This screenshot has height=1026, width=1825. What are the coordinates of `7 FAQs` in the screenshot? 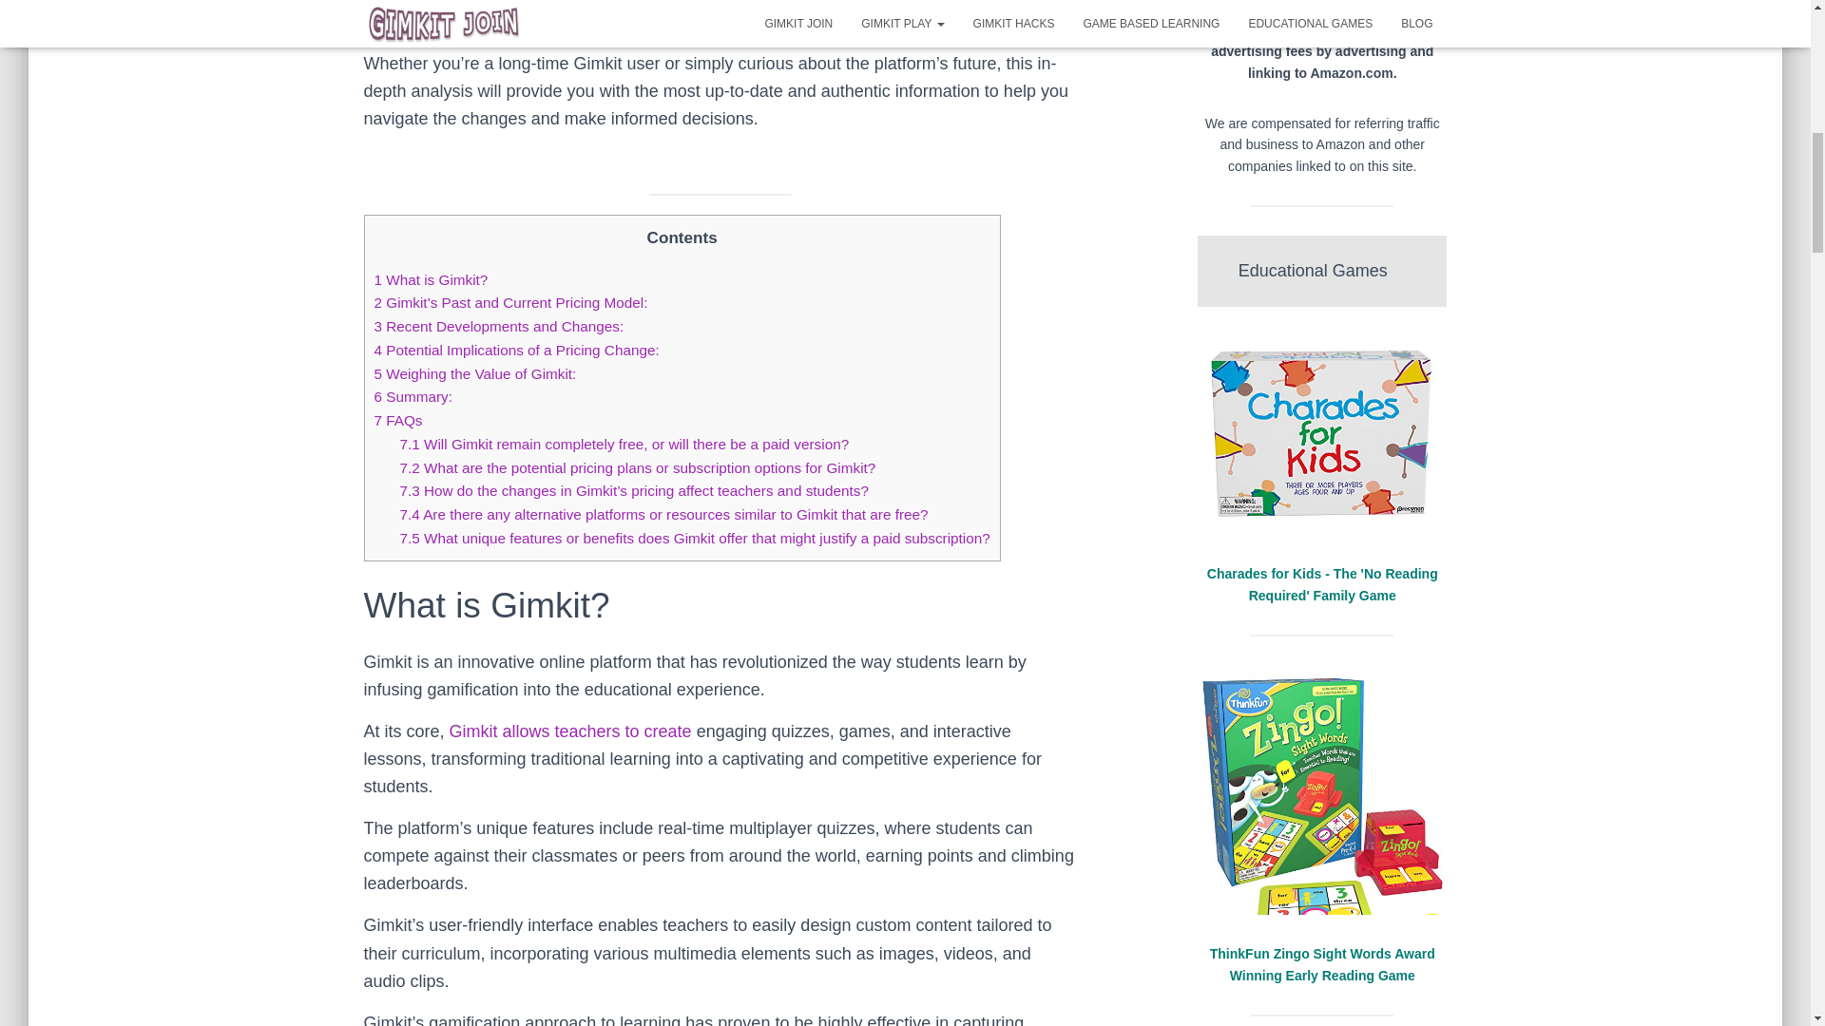 It's located at (398, 420).